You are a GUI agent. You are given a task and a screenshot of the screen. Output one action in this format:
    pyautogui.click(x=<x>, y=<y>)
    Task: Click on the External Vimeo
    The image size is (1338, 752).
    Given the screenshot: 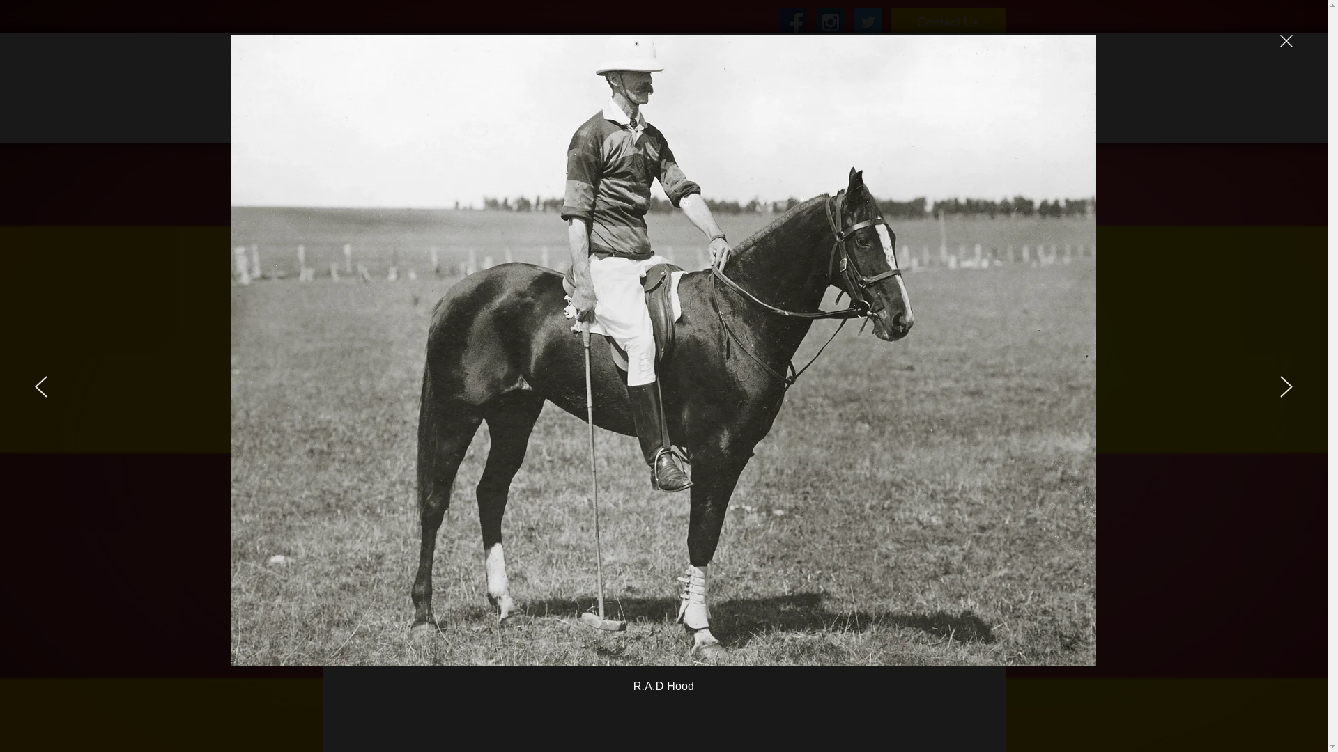 What is the action you would take?
    pyautogui.click(x=661, y=337)
    